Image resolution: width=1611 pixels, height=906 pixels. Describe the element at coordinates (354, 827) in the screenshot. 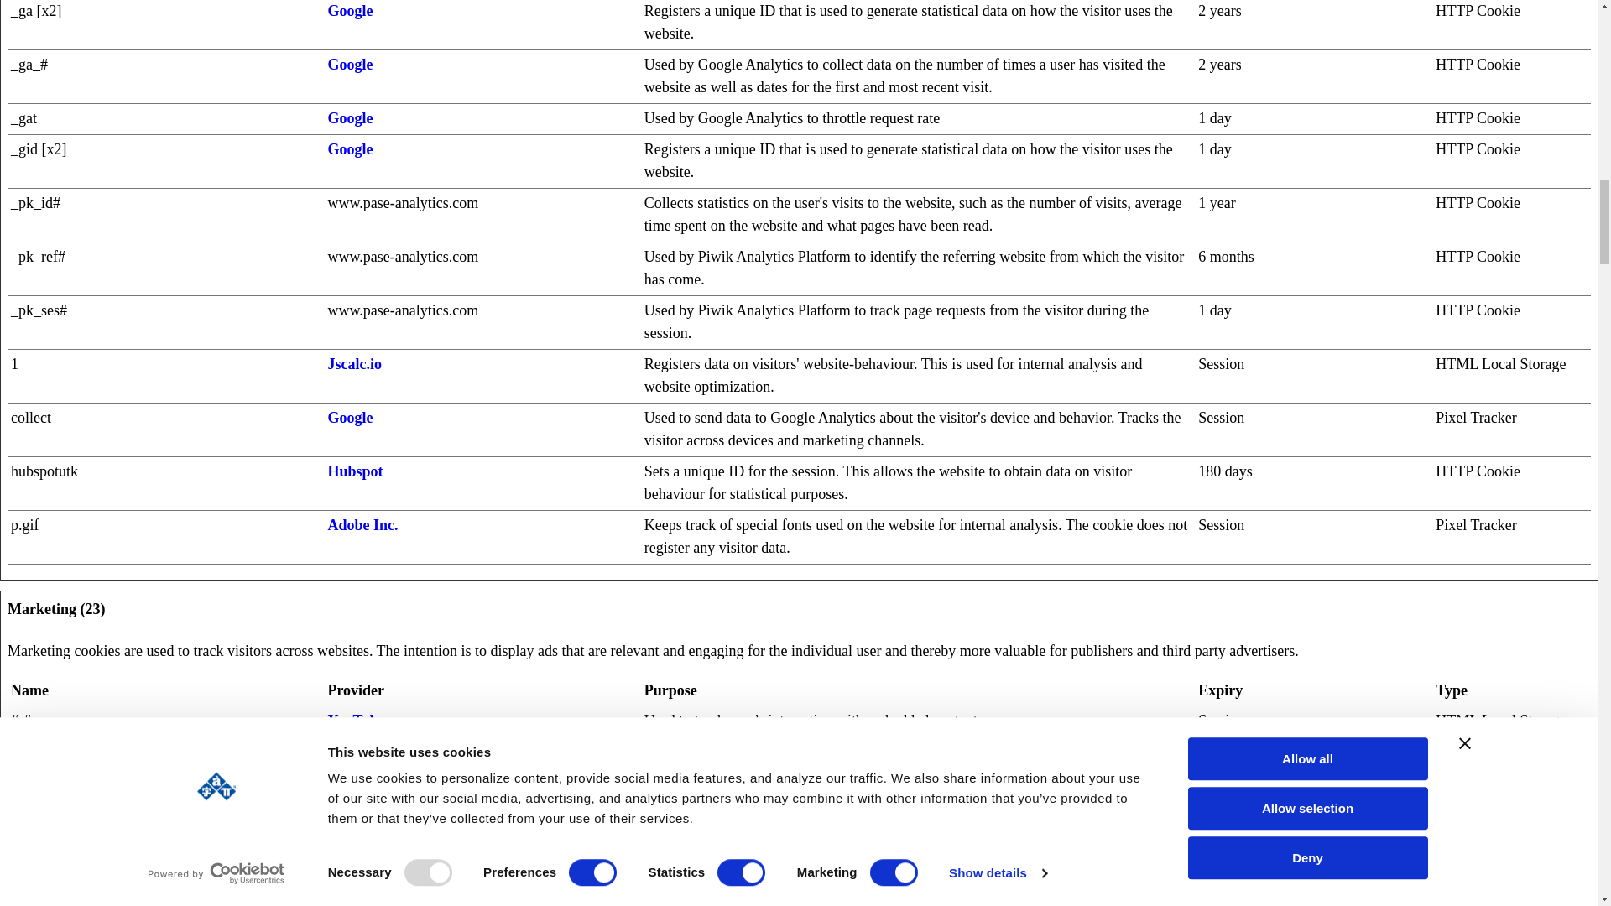

I see `Hubspot` at that location.